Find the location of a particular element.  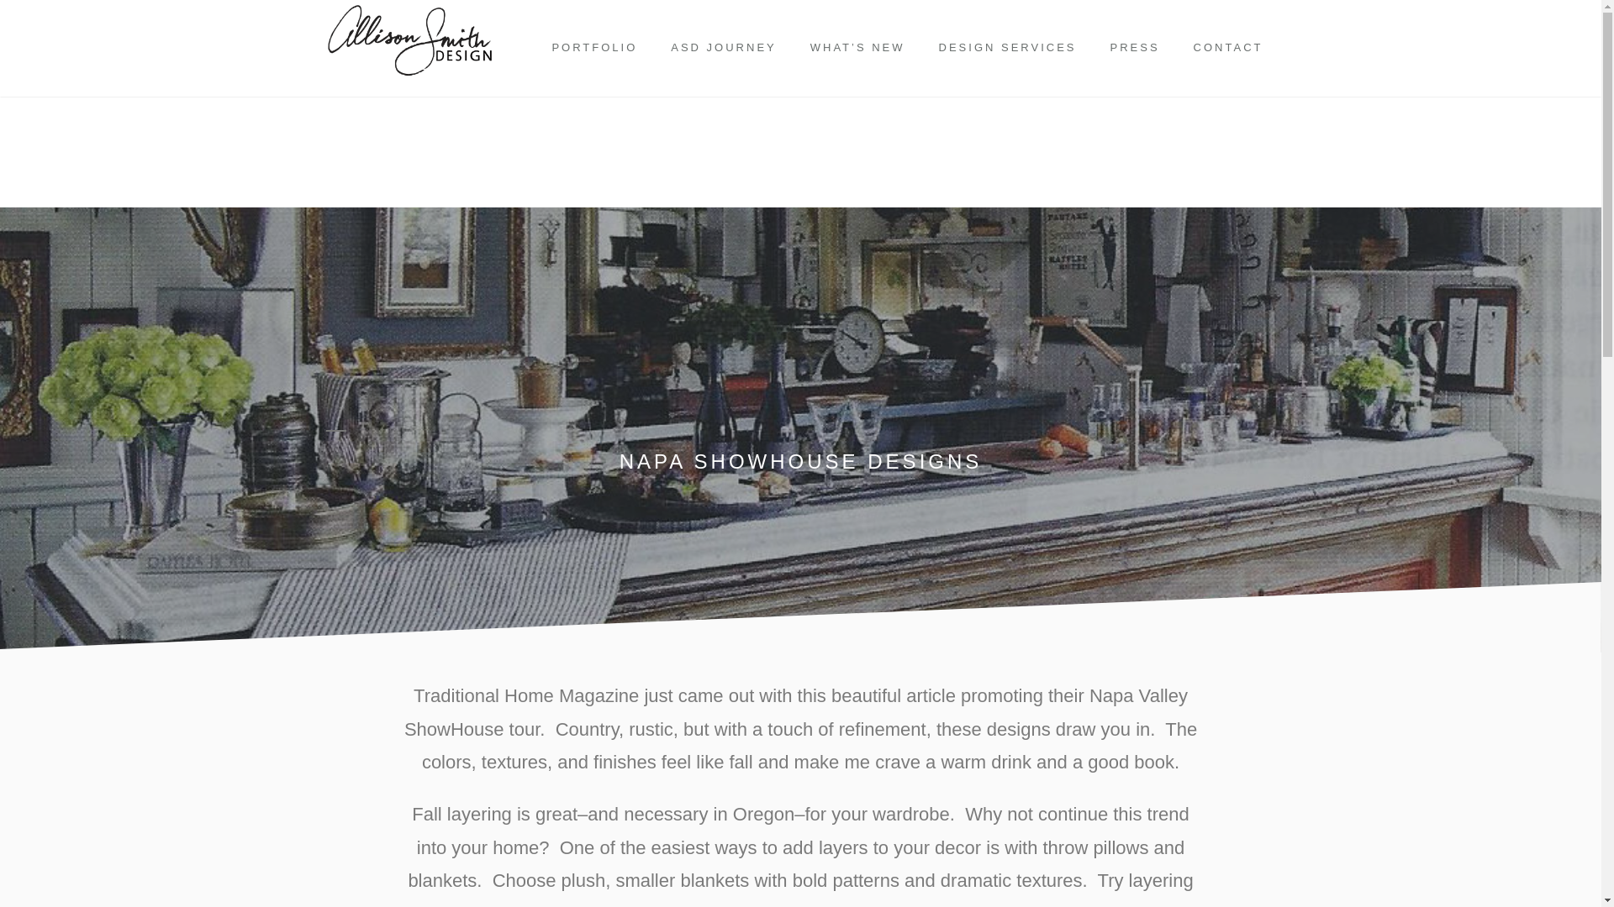

CONTACT is located at coordinates (1227, 47).